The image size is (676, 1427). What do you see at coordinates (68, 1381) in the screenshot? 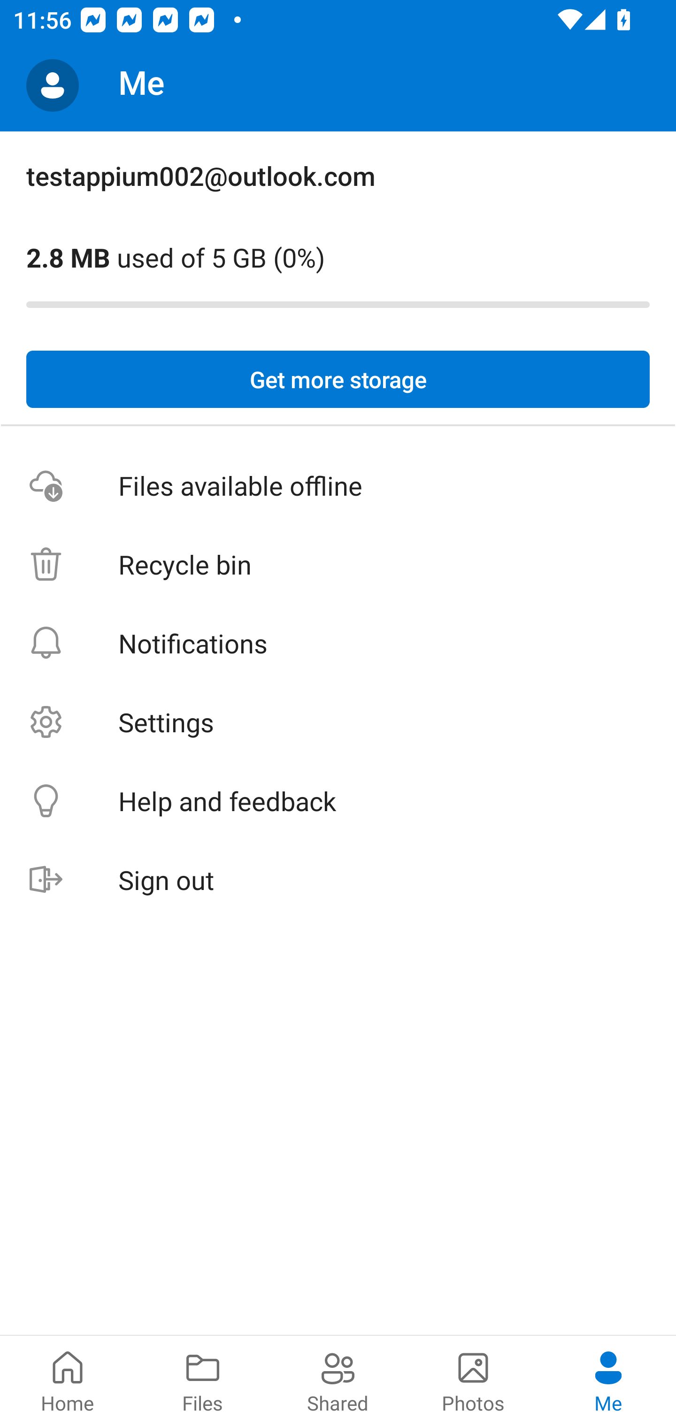
I see `Home pivot Home` at bounding box center [68, 1381].